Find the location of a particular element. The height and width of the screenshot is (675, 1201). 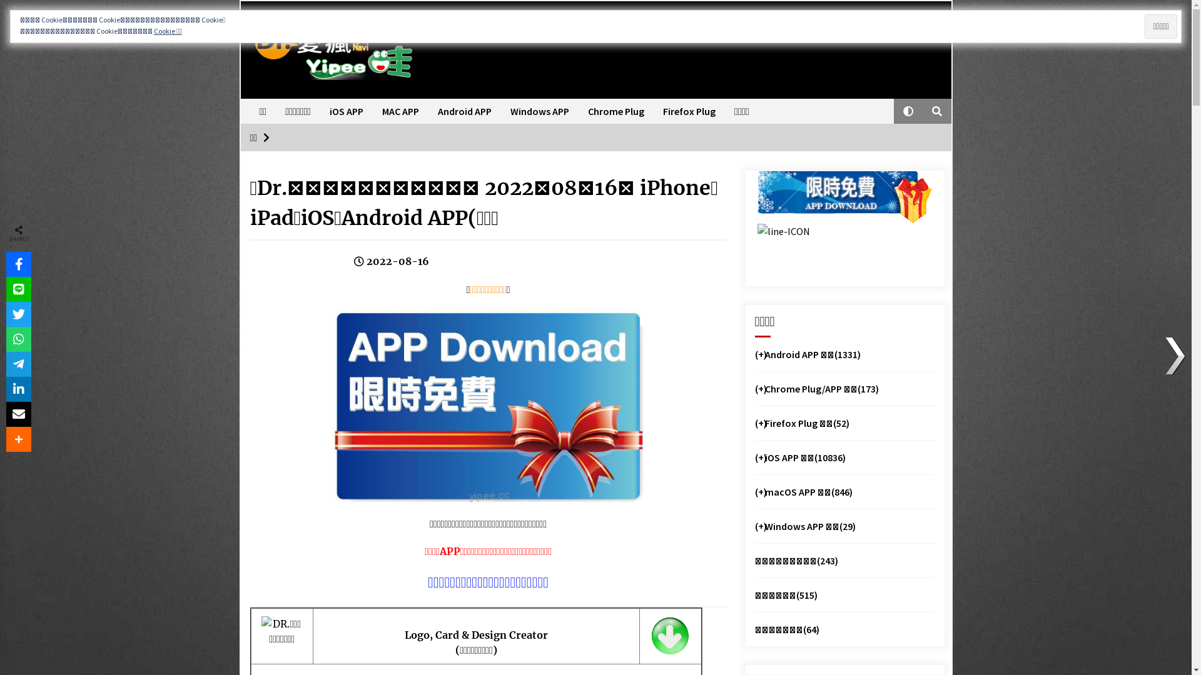

Chrome Plug is located at coordinates (616, 111).